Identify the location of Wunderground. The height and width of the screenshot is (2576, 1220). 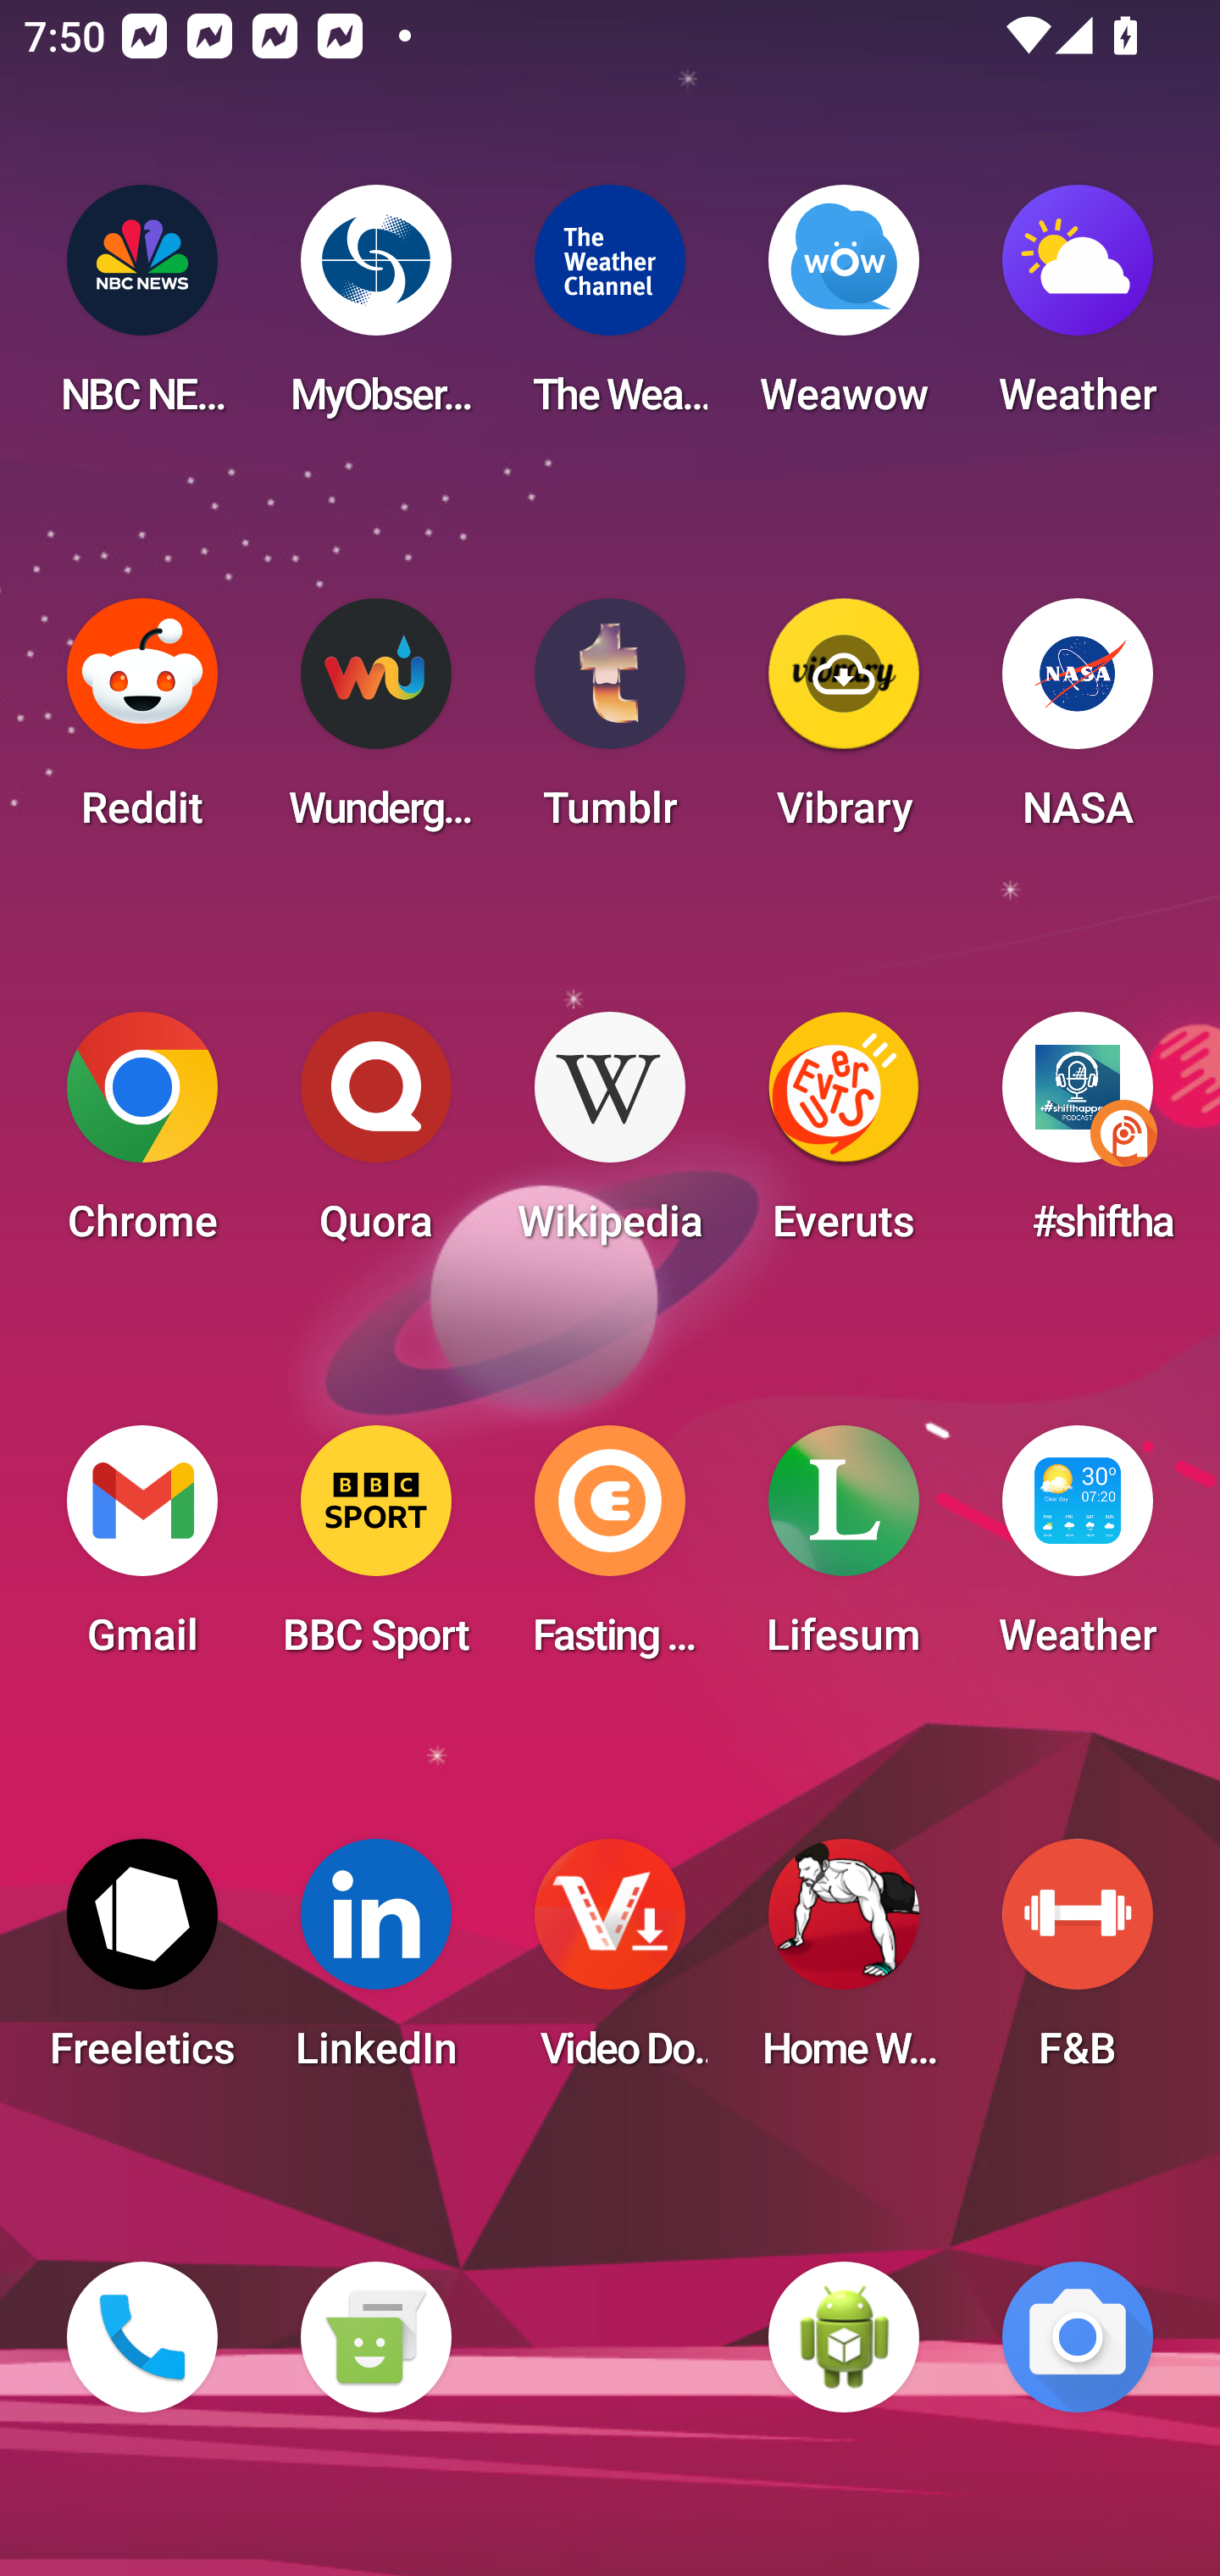
(375, 724).